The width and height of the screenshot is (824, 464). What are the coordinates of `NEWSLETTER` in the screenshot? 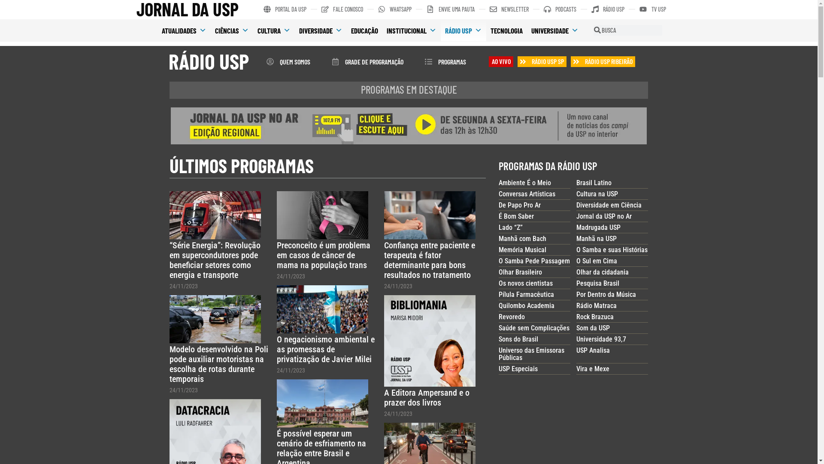 It's located at (509, 9).